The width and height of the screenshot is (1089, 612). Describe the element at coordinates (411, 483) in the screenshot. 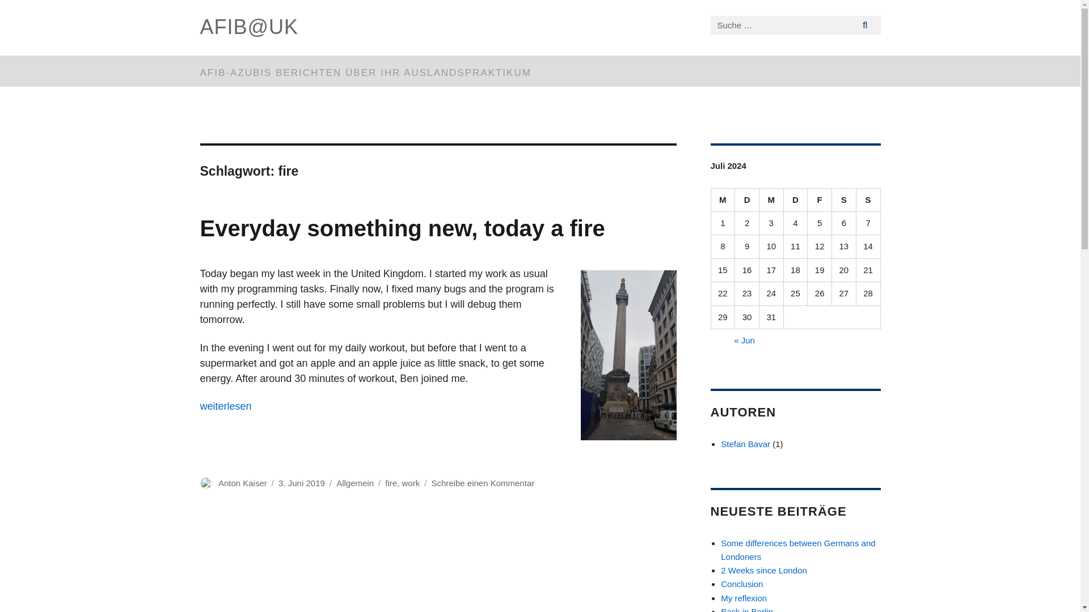

I see `work` at that location.